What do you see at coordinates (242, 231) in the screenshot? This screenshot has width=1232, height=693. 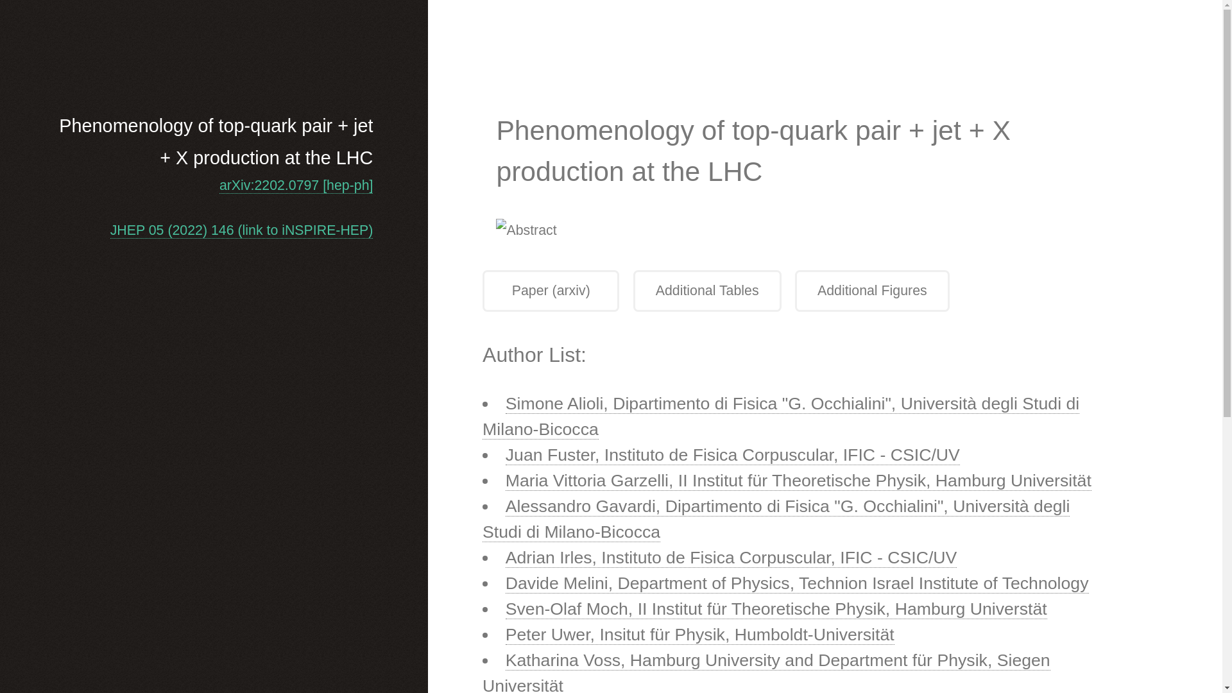 I see `JHEP 05 (2022) 146 (link to iNSPIRE-HEP)` at bounding box center [242, 231].